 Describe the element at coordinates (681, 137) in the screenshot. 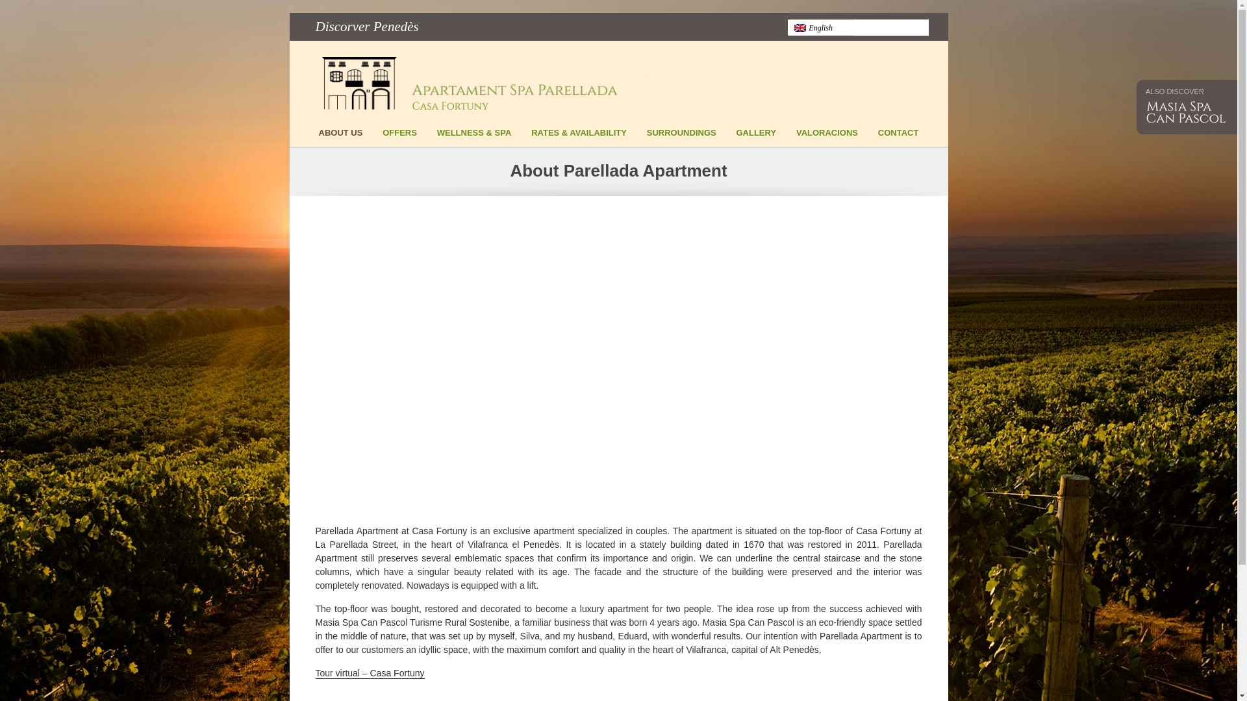

I see `SURROUNDINGS` at that location.